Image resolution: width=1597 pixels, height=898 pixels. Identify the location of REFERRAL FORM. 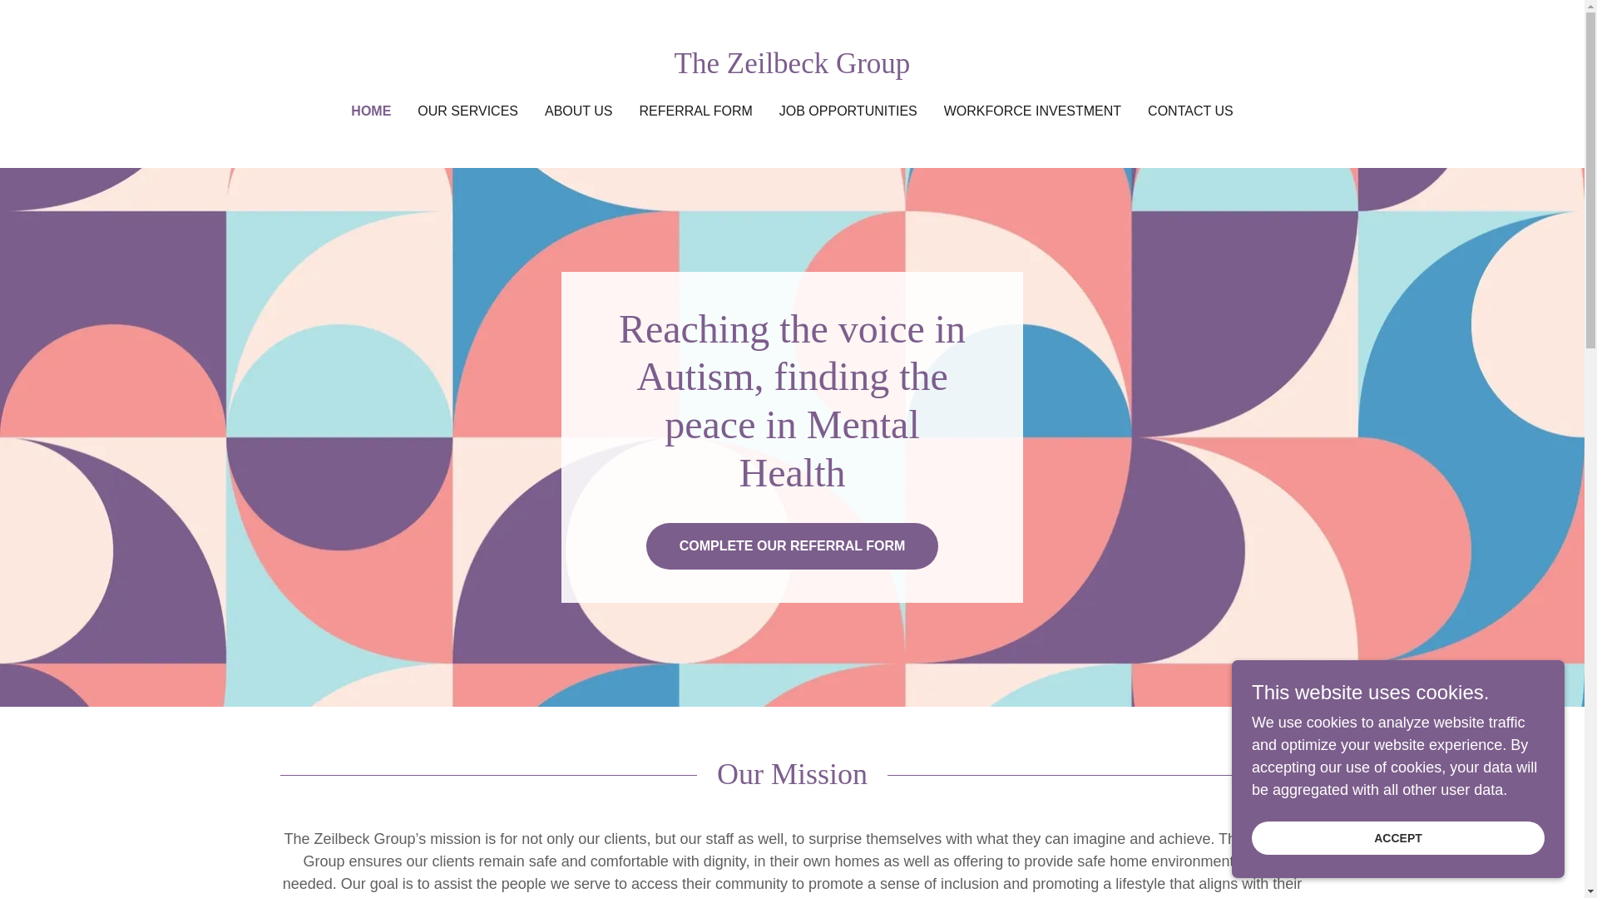
(695, 111).